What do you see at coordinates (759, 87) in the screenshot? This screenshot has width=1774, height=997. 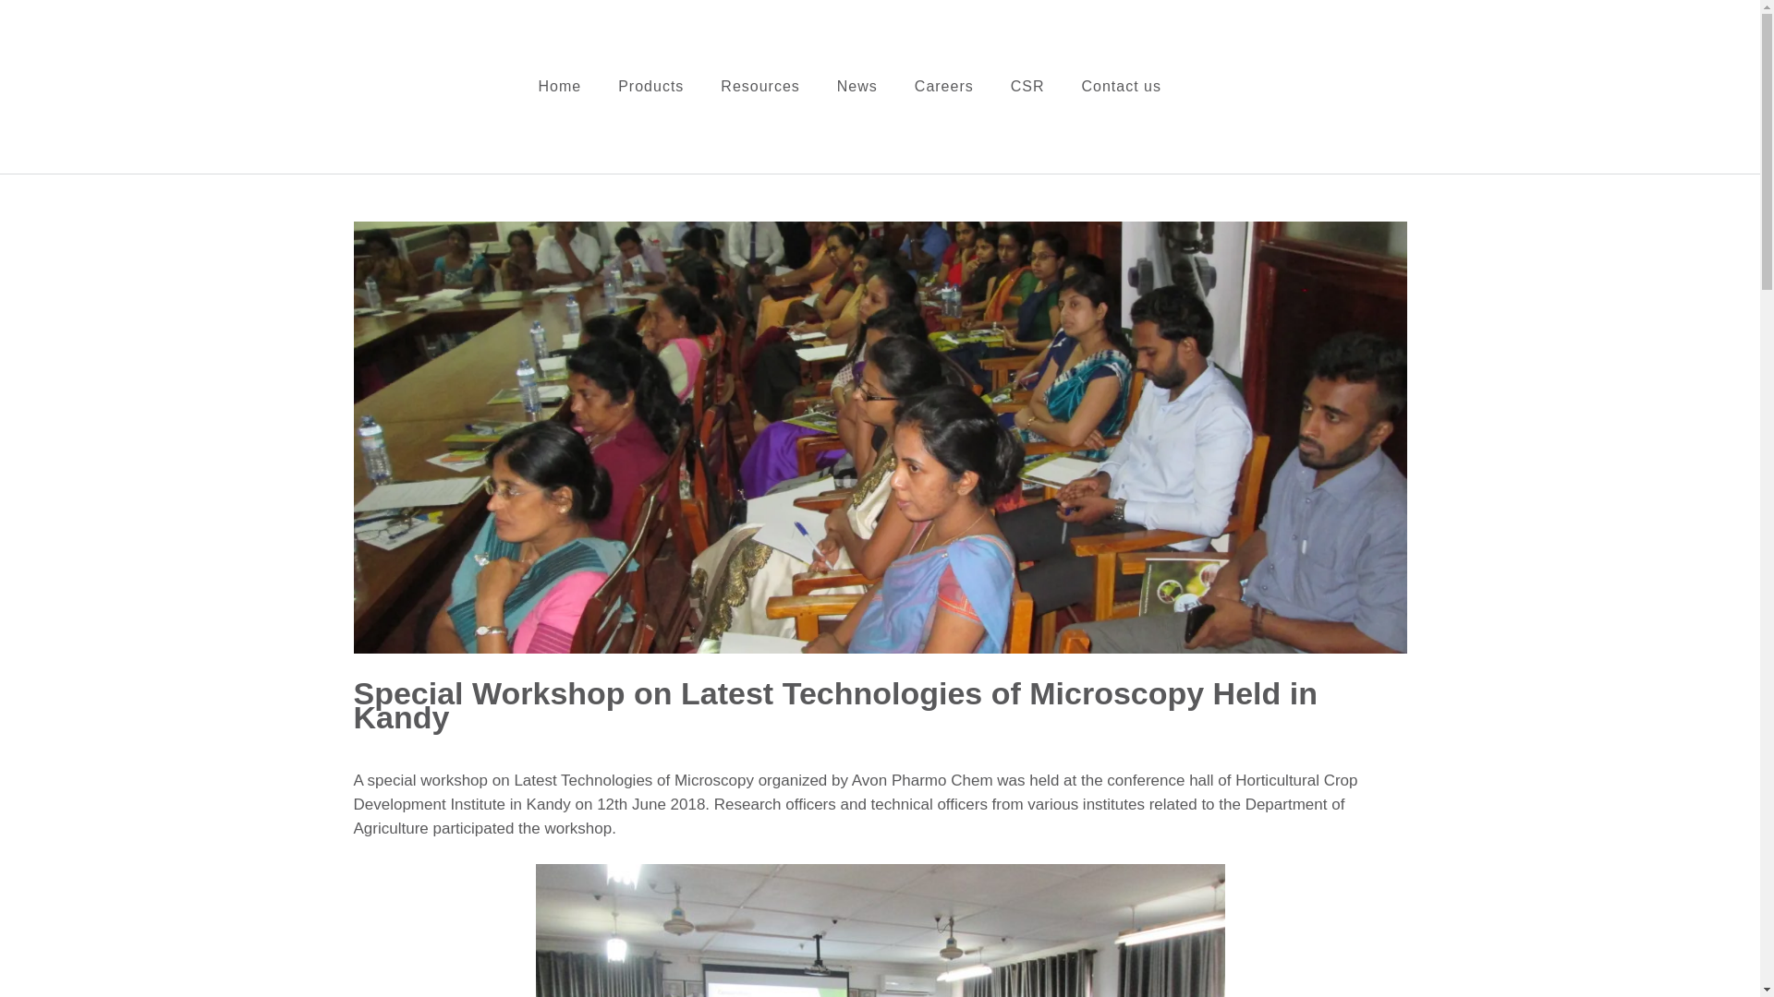 I see `Resources` at bounding box center [759, 87].